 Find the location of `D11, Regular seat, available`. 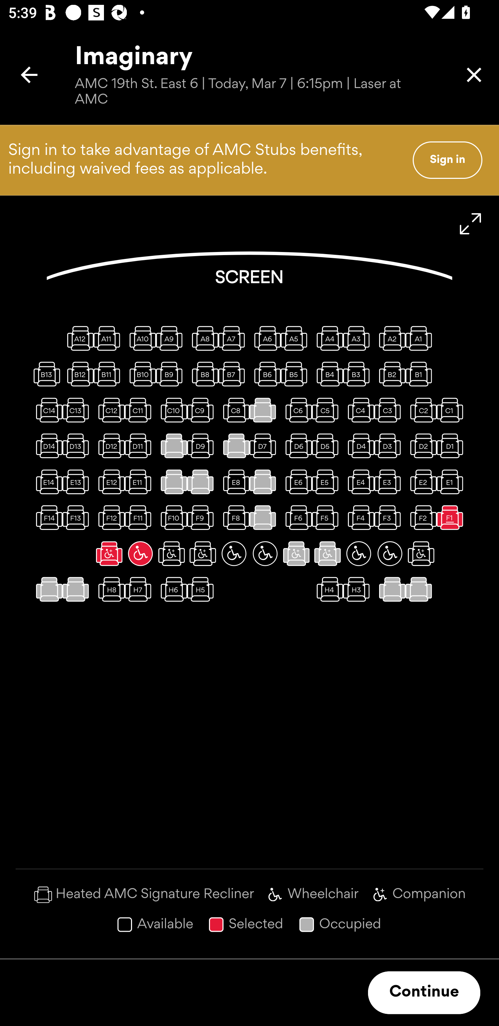

D11, Regular seat, available is located at coordinates (140, 446).